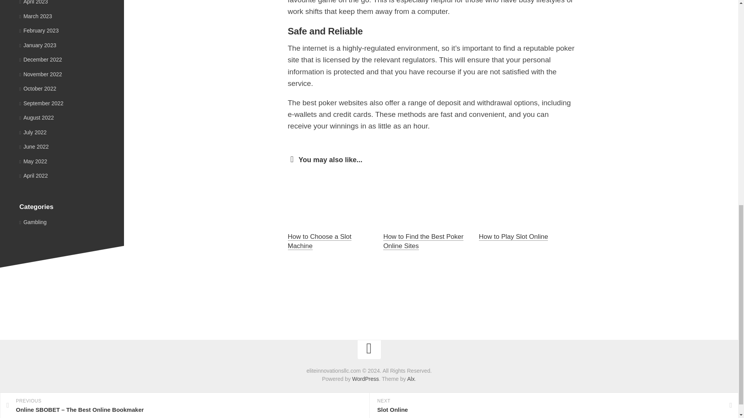 This screenshot has width=744, height=418. I want to click on How to Find the Best Poker Online Sites, so click(423, 241).